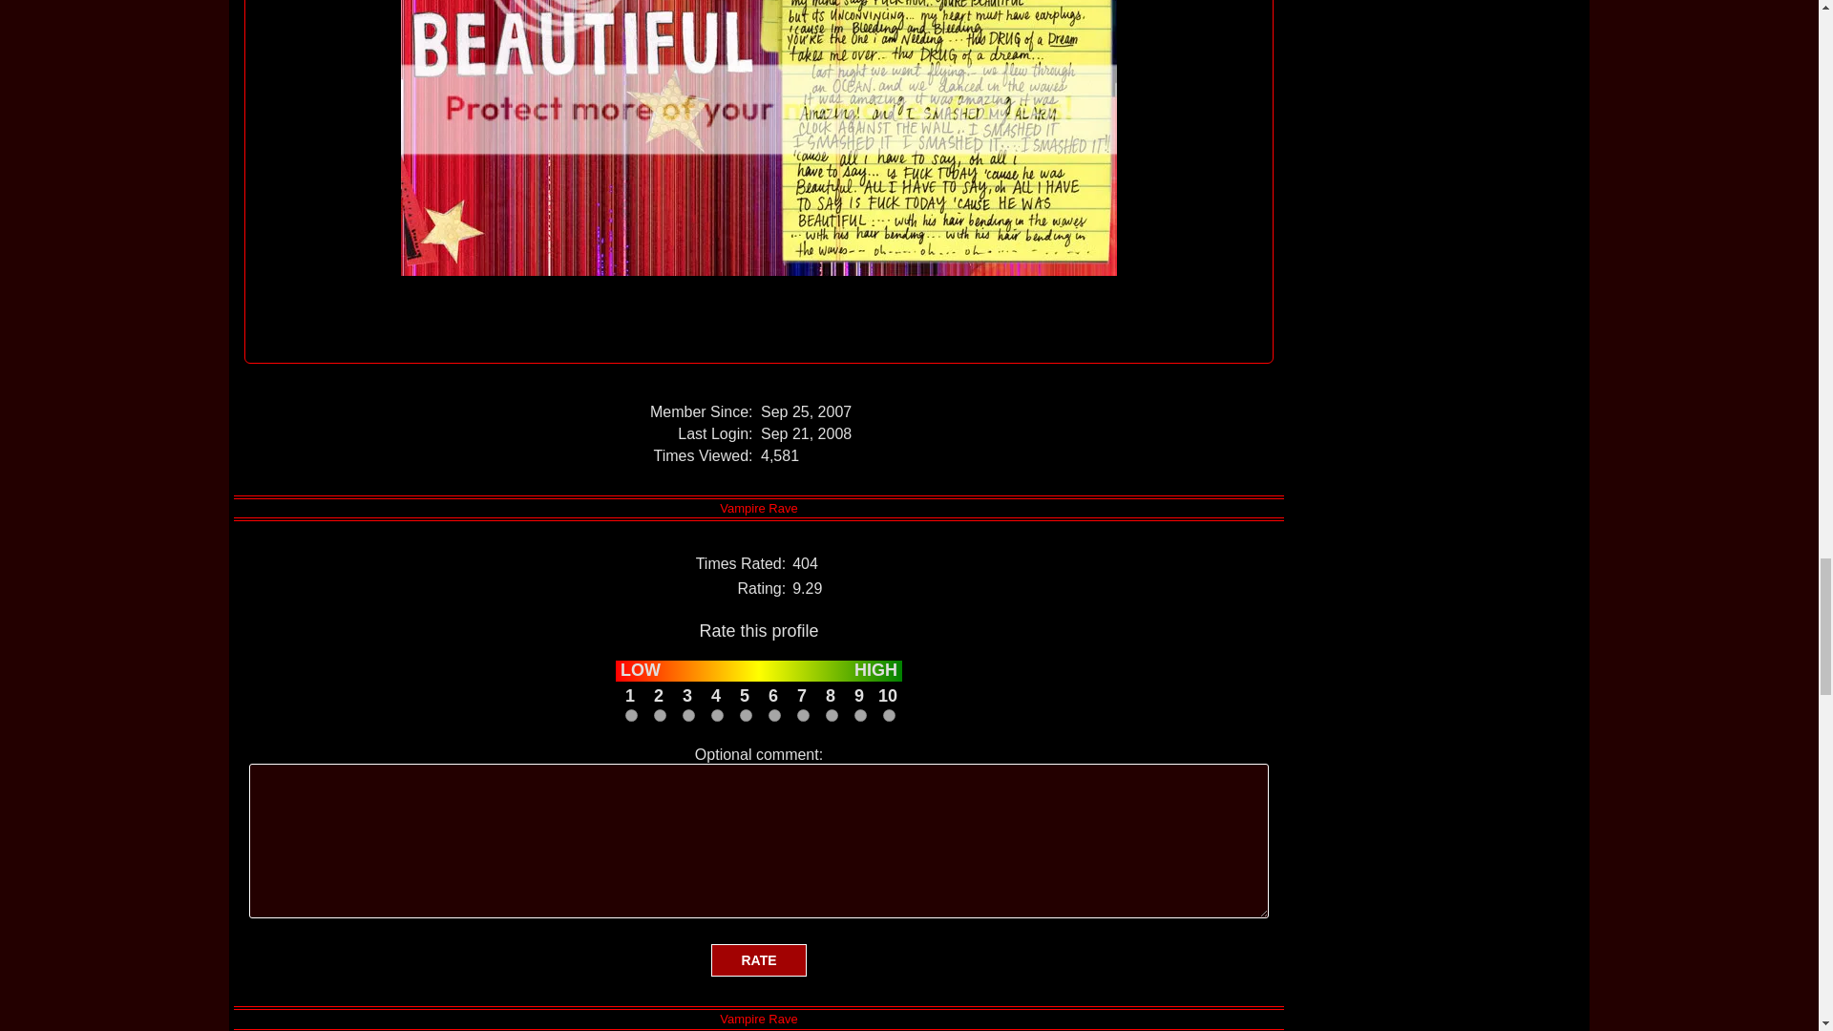 This screenshot has width=1833, height=1031. Describe the element at coordinates (859, 716) in the screenshot. I see `9` at that location.